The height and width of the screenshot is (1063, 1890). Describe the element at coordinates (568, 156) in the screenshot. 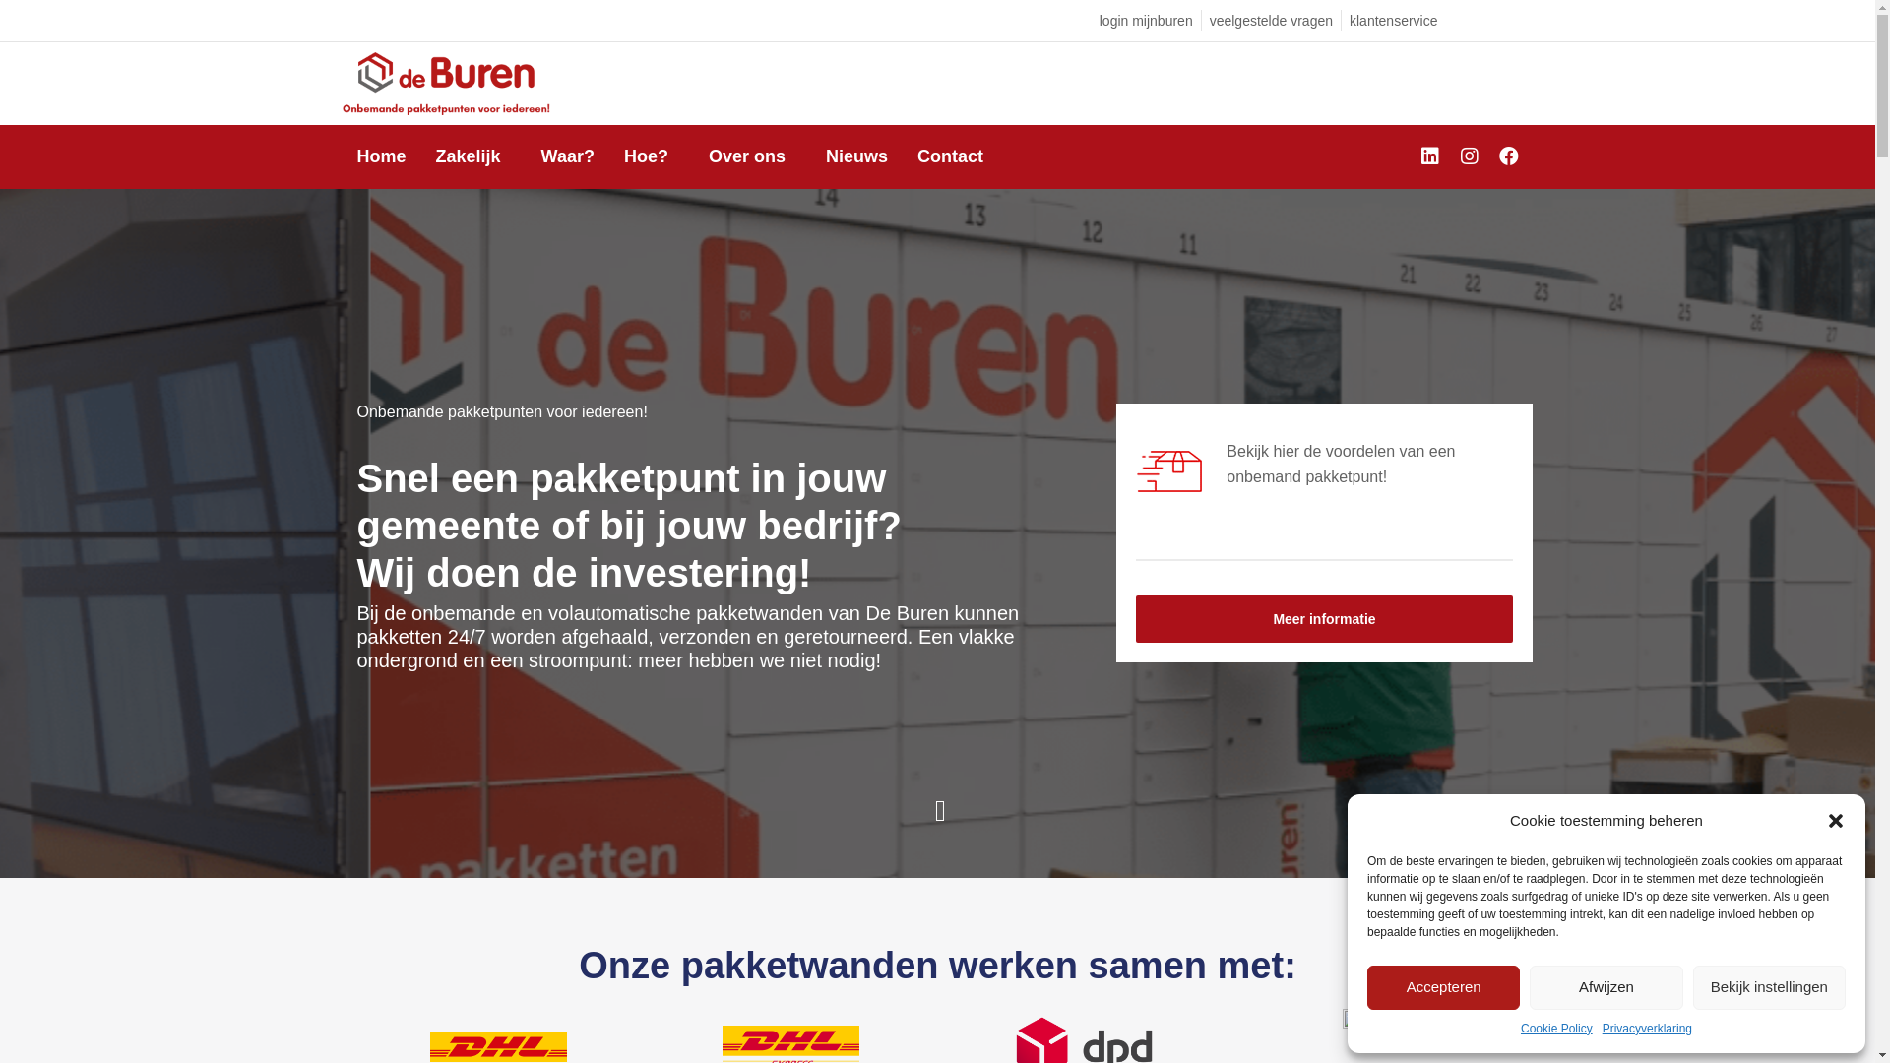

I see `Waar?` at that location.